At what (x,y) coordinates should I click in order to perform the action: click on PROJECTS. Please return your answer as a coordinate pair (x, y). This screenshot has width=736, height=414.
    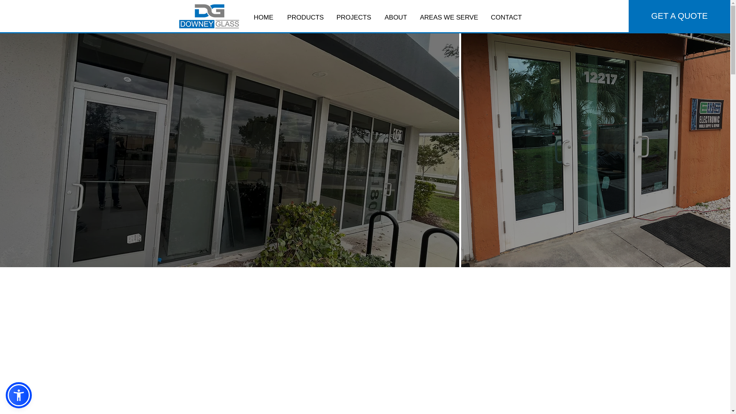
    Looking at the image, I should click on (354, 18).